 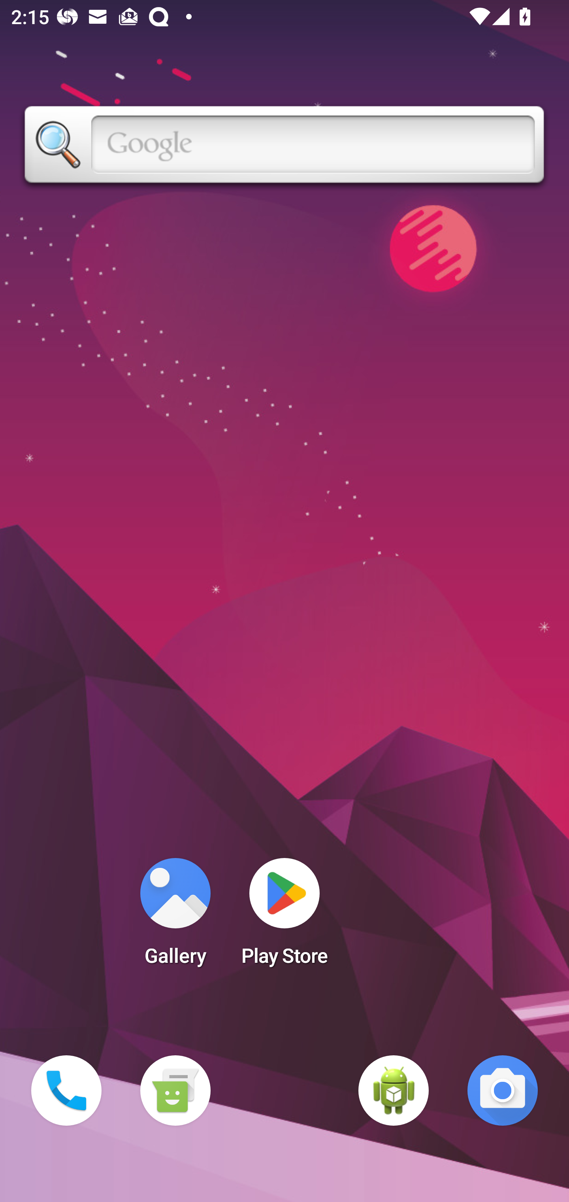 I want to click on Gallery, so click(x=175, y=917).